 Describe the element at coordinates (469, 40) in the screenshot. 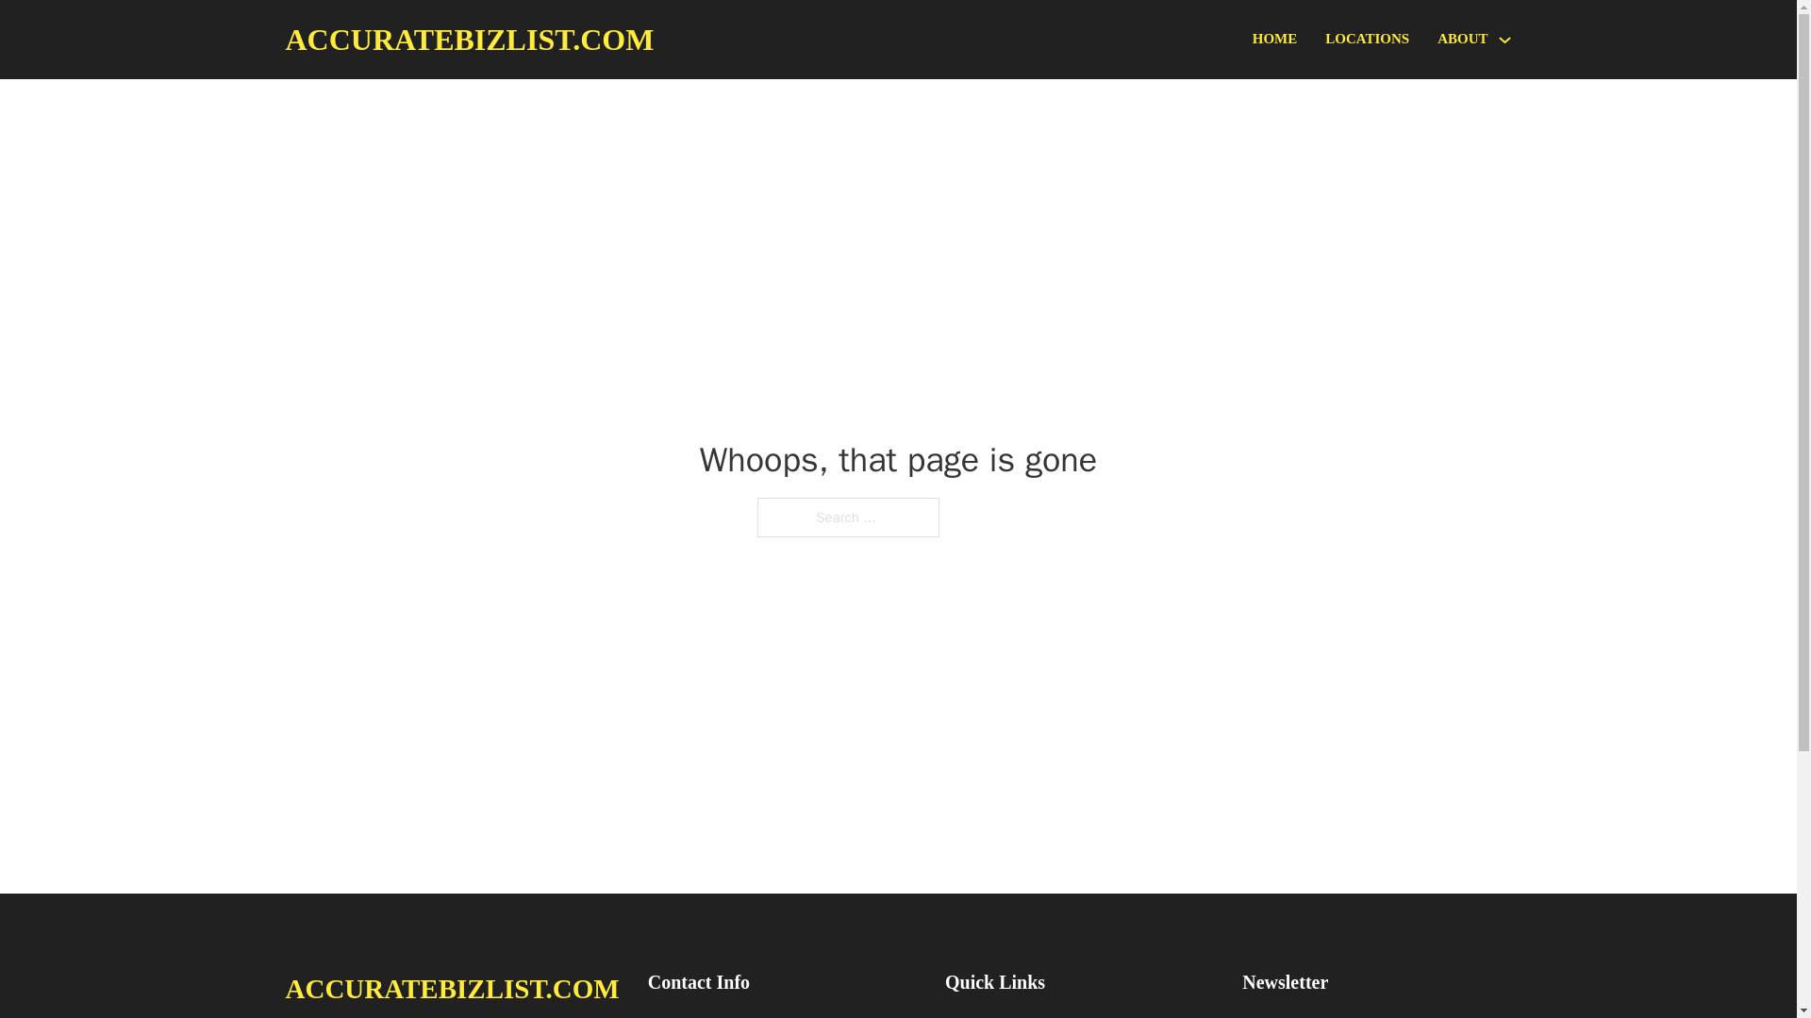

I see `ACCURATEBIZLIST.COM` at that location.